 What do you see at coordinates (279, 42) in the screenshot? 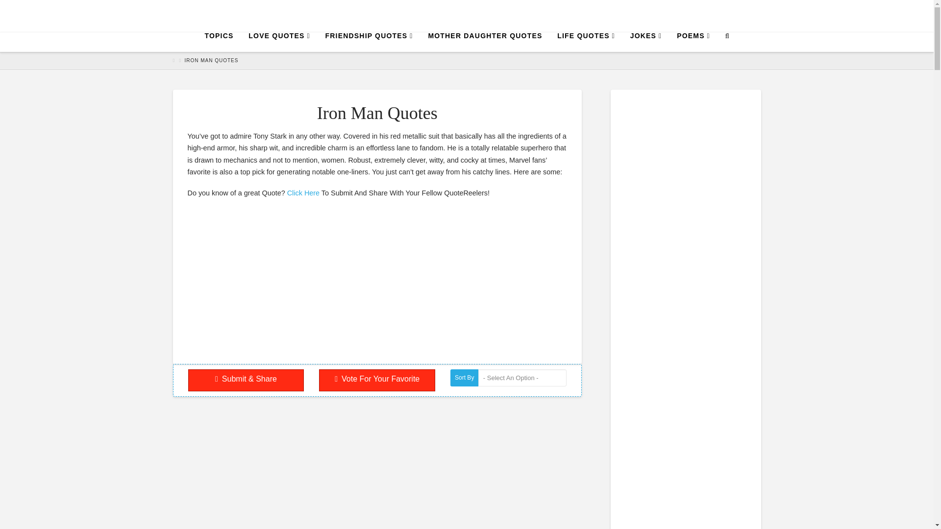
I see `LOVE QUOTES` at bounding box center [279, 42].